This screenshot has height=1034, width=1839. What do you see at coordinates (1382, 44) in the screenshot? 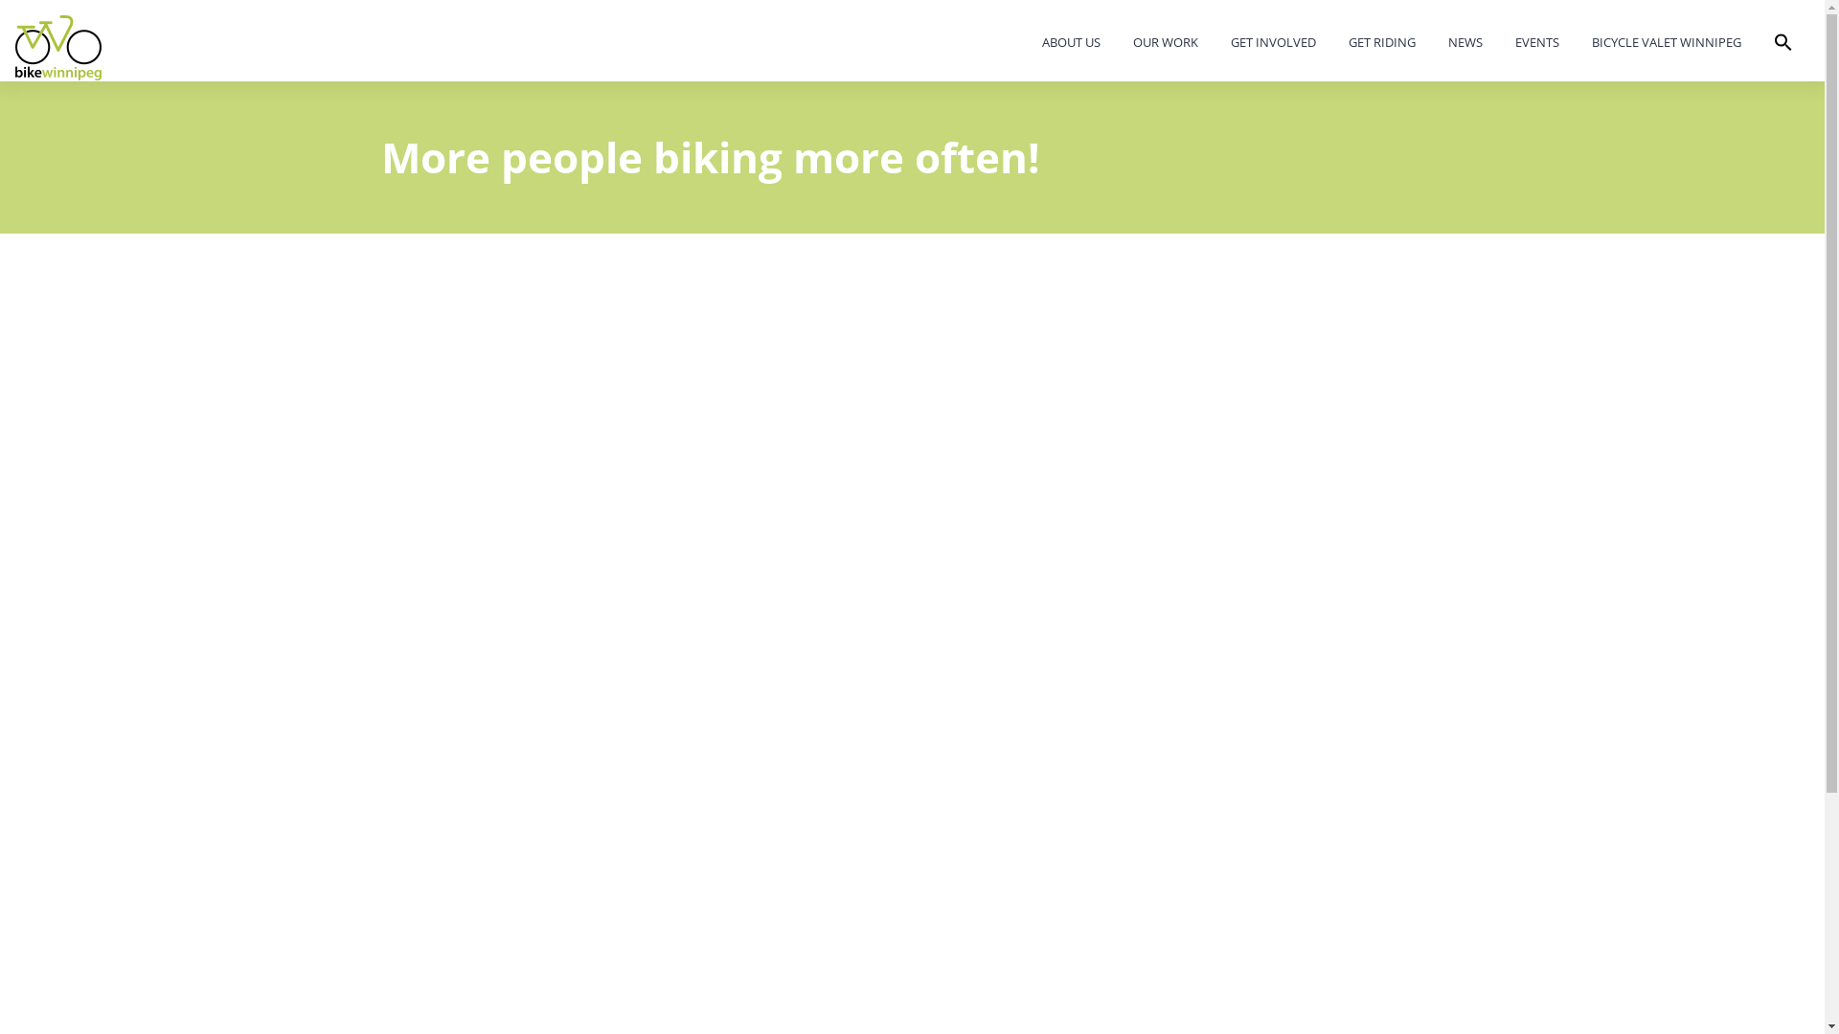
I see `GET RIDING` at bounding box center [1382, 44].